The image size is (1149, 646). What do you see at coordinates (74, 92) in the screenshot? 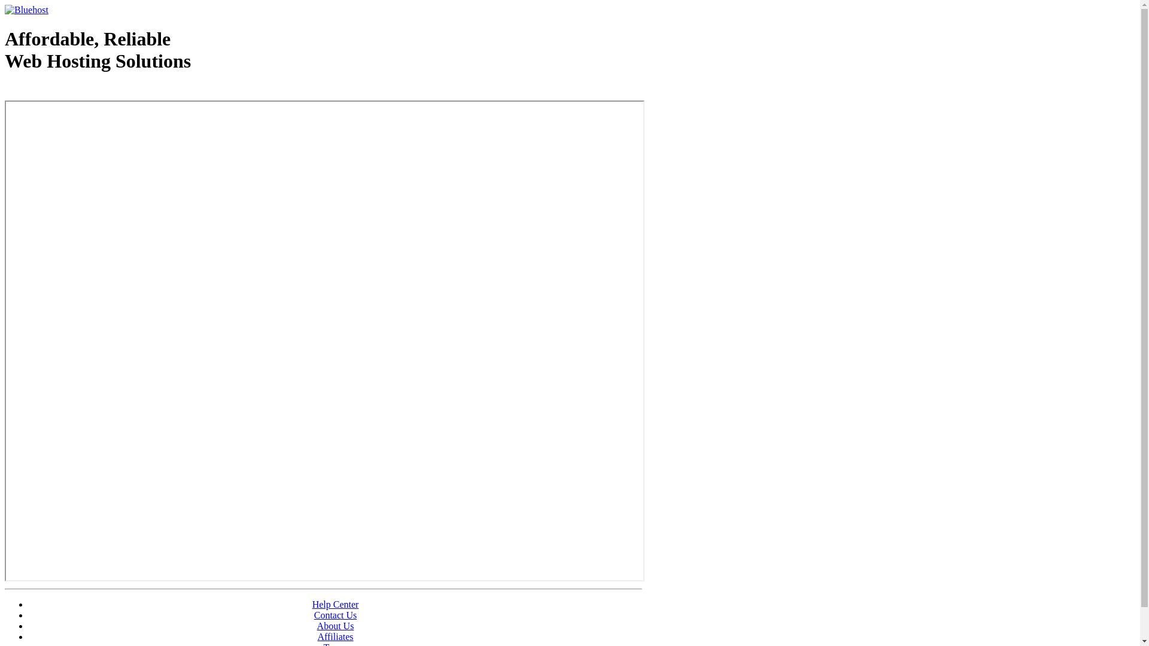
I see `Web Hosting - courtesy of www.bluehost.com` at bounding box center [74, 92].